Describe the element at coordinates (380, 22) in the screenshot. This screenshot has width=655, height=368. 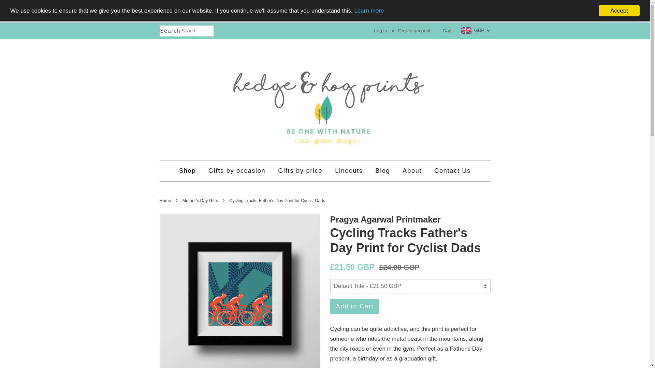
I see `Log in` at that location.